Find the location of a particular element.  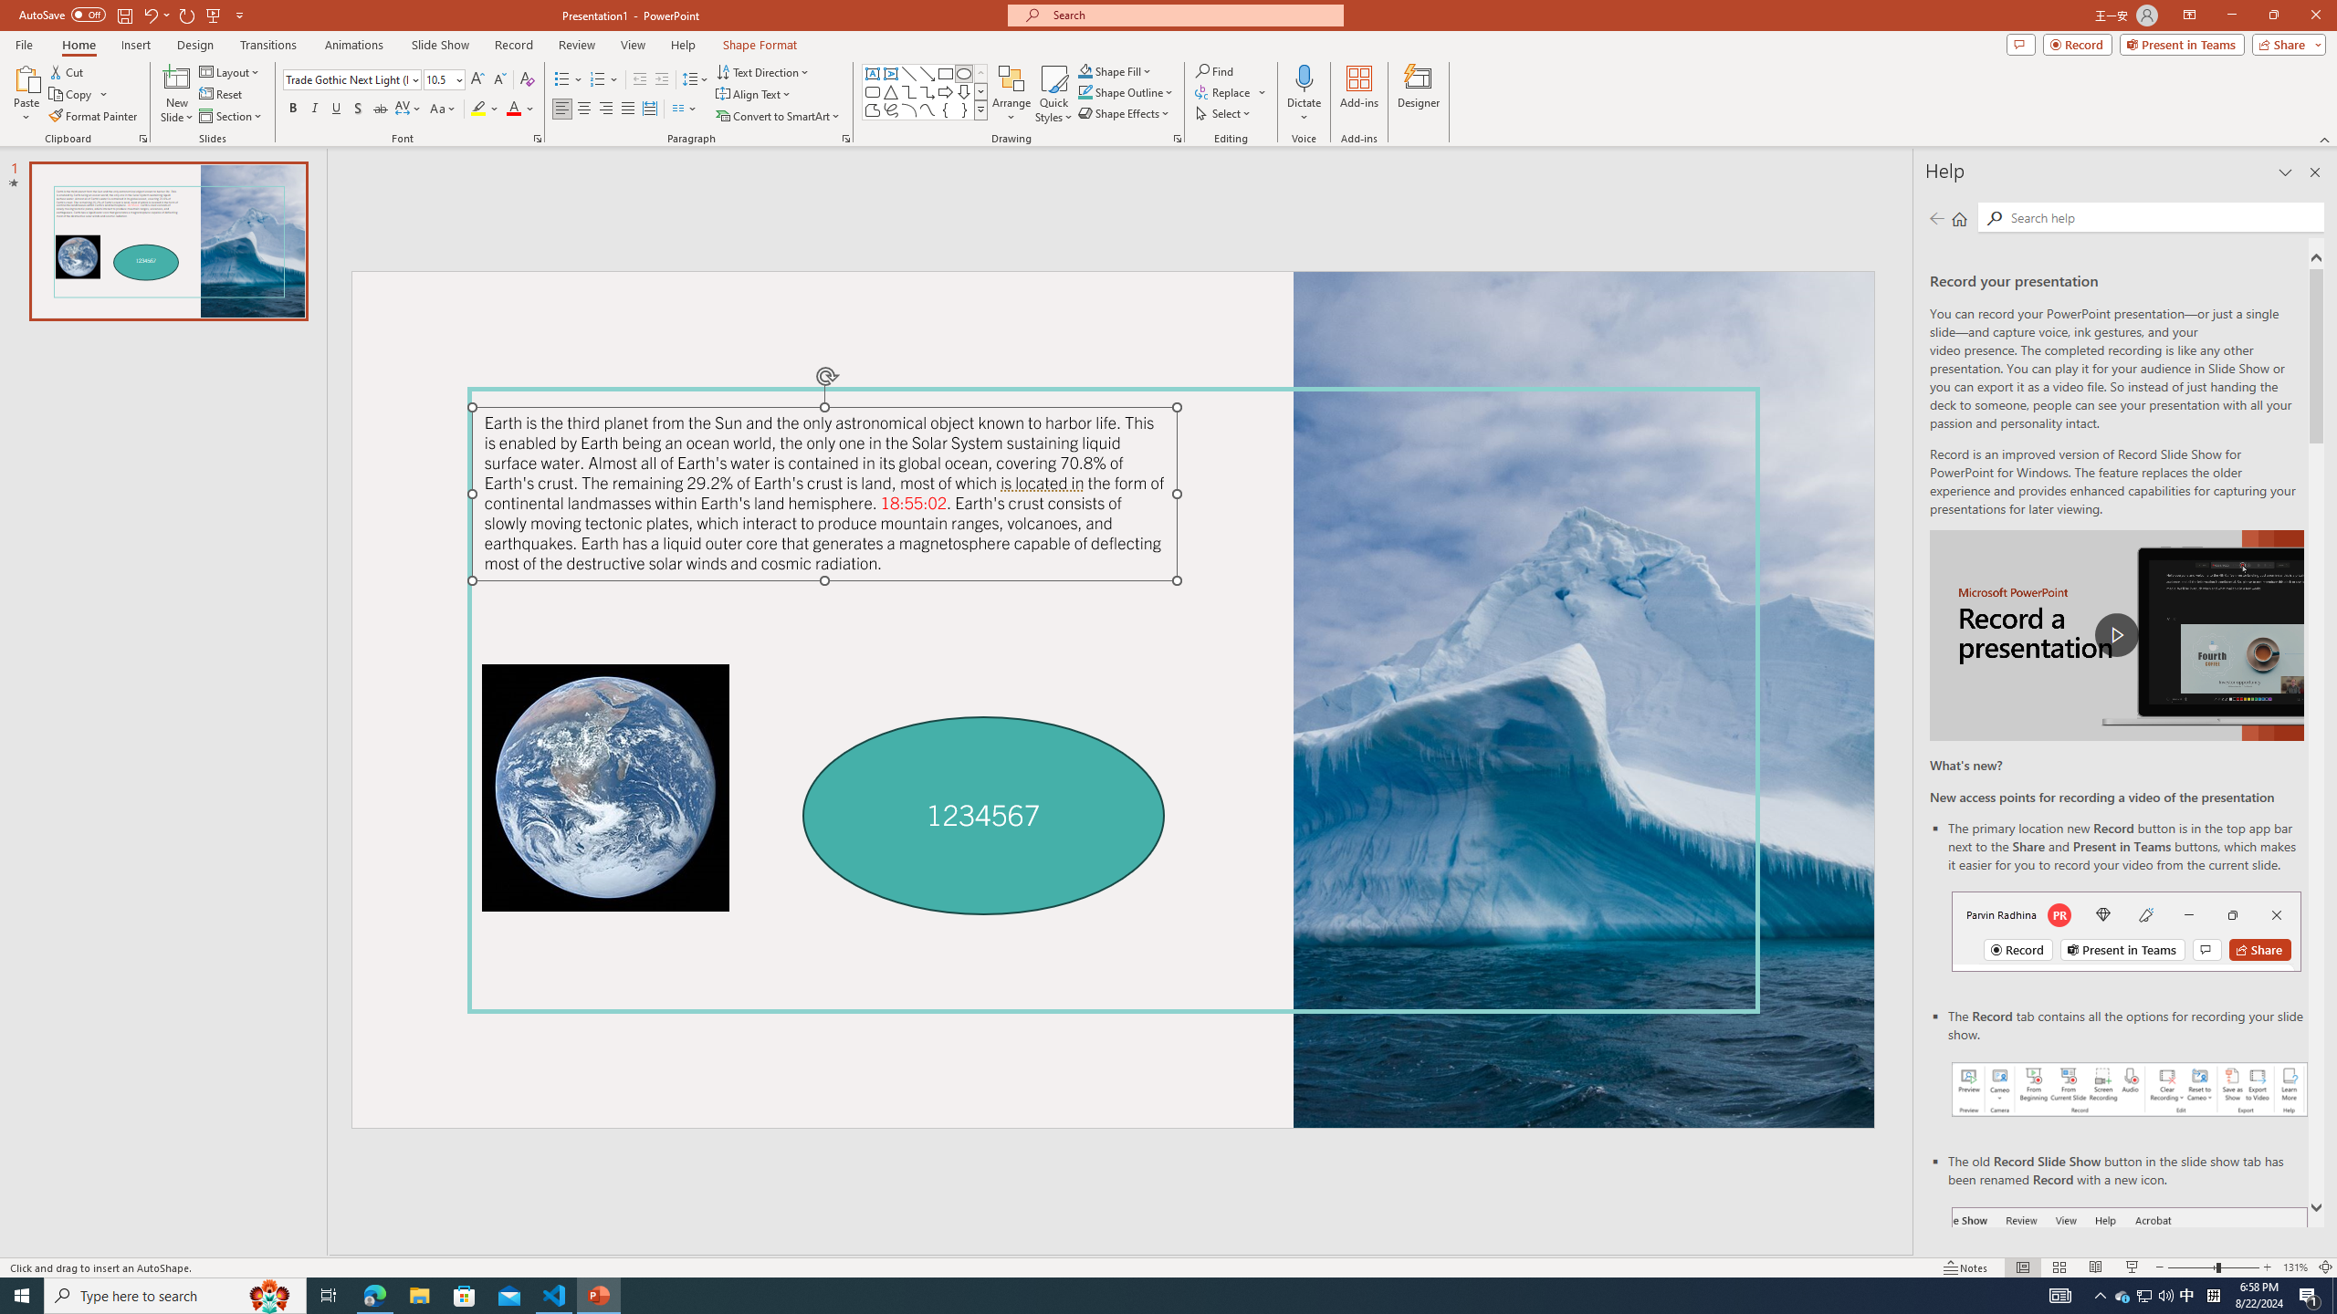

Close pane is located at coordinates (2315, 172).